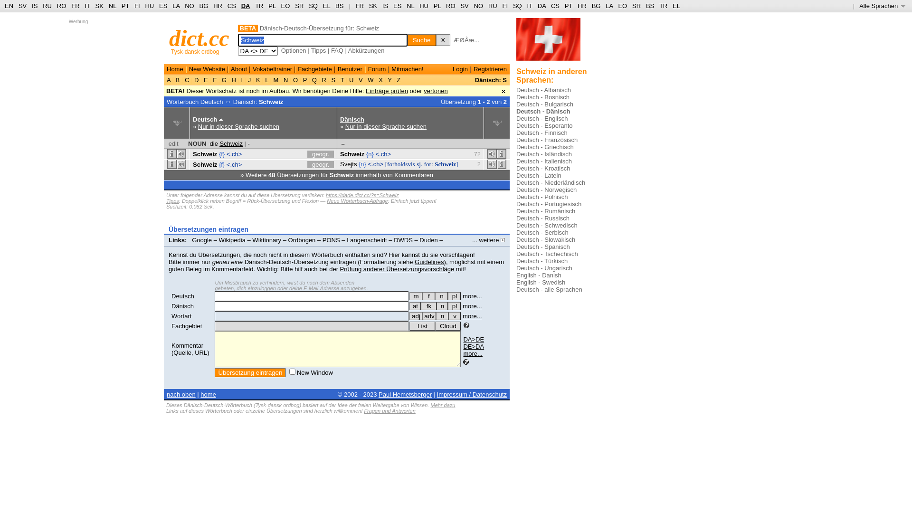 The width and height of the screenshot is (912, 513). I want to click on EL, so click(327, 6).